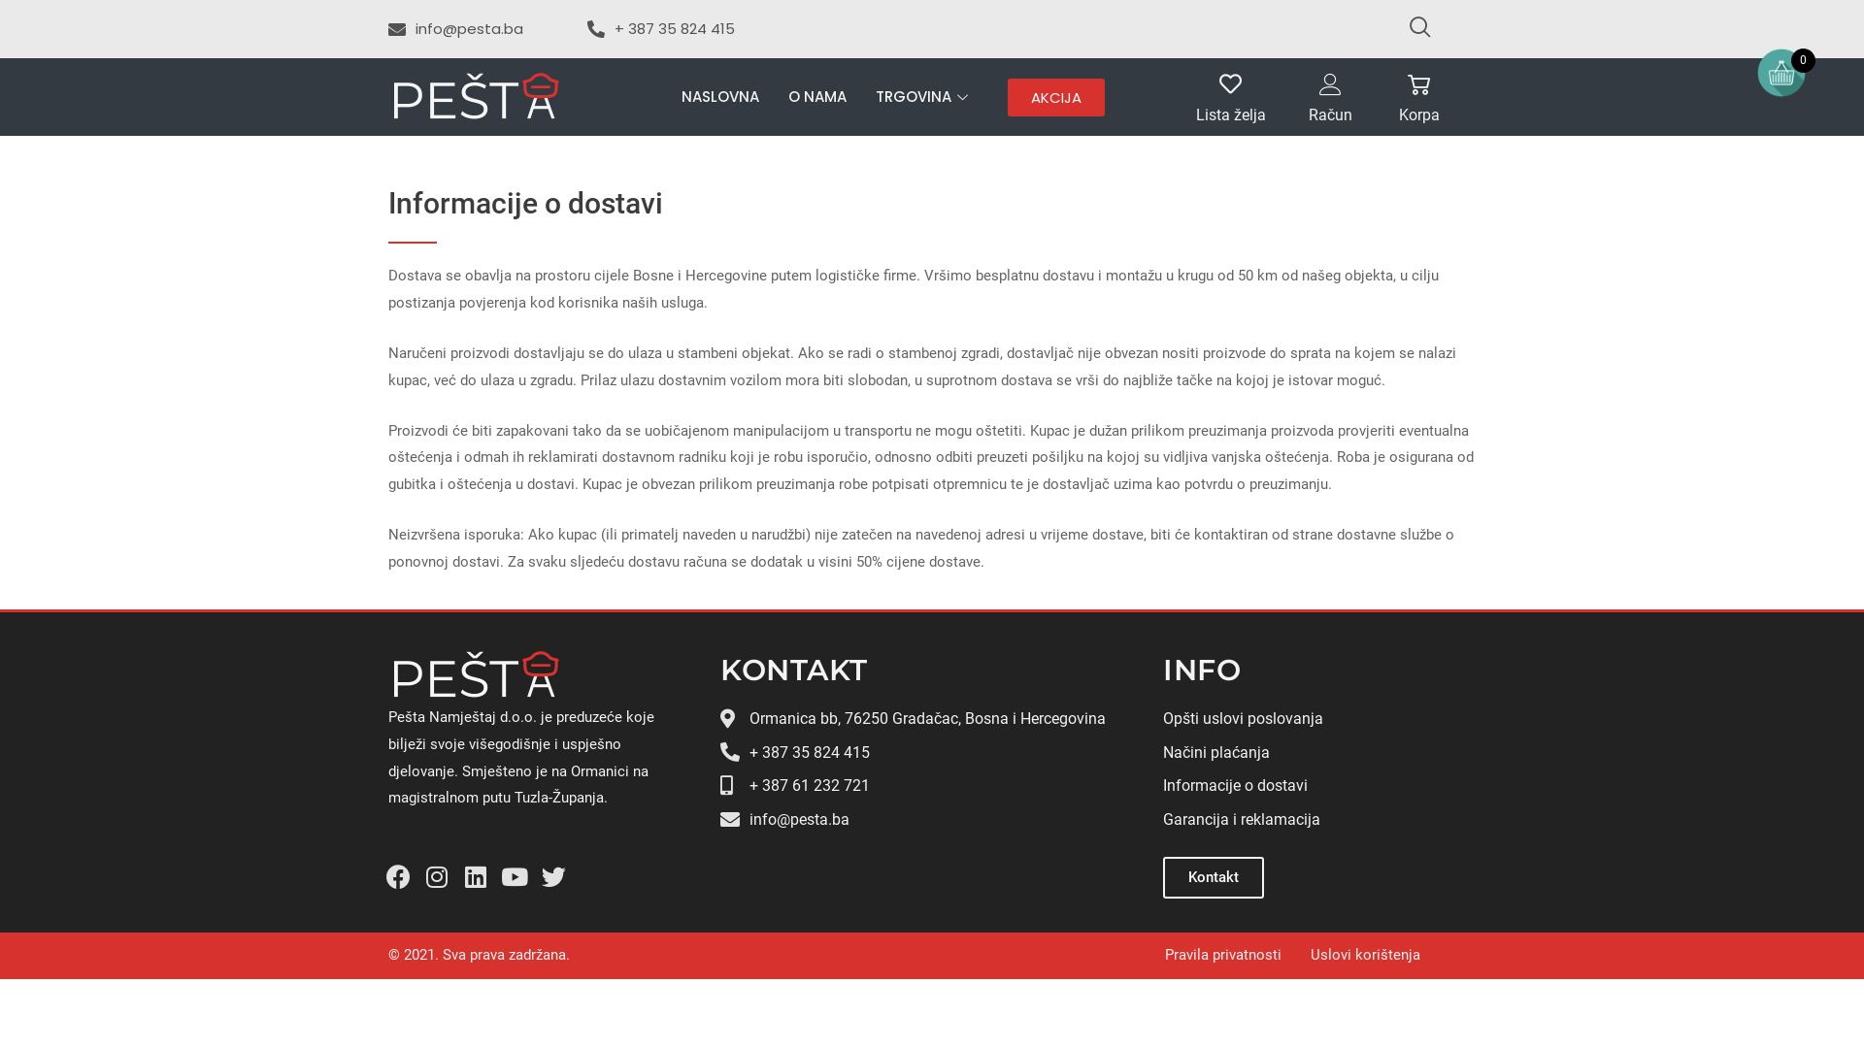 The height and width of the screenshot is (1048, 1864). What do you see at coordinates (1056, 97) in the screenshot?
I see `AKCIJA` at bounding box center [1056, 97].